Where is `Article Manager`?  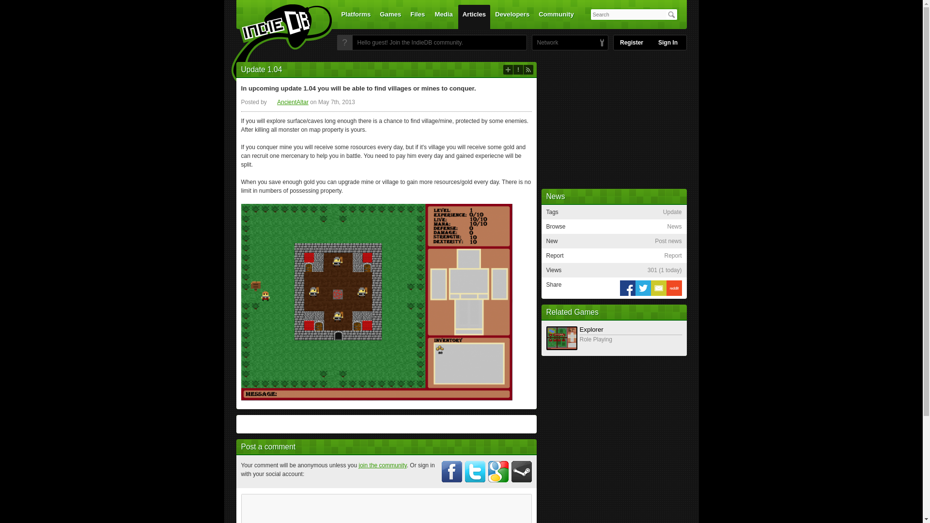 Article Manager is located at coordinates (289, 102).